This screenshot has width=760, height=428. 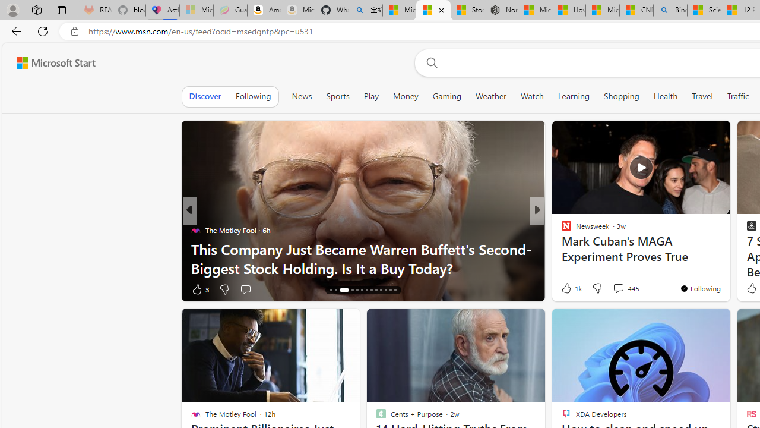 What do you see at coordinates (666, 96) in the screenshot?
I see `Health` at bounding box center [666, 96].